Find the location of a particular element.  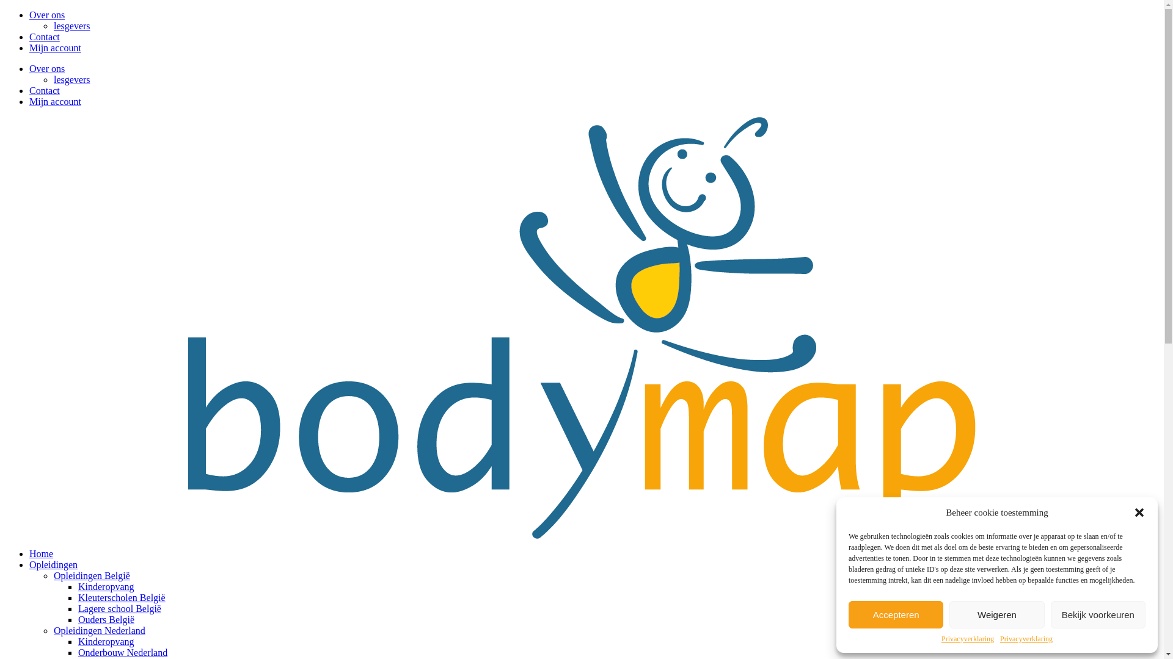

Kinderopvang is located at coordinates (106, 642).